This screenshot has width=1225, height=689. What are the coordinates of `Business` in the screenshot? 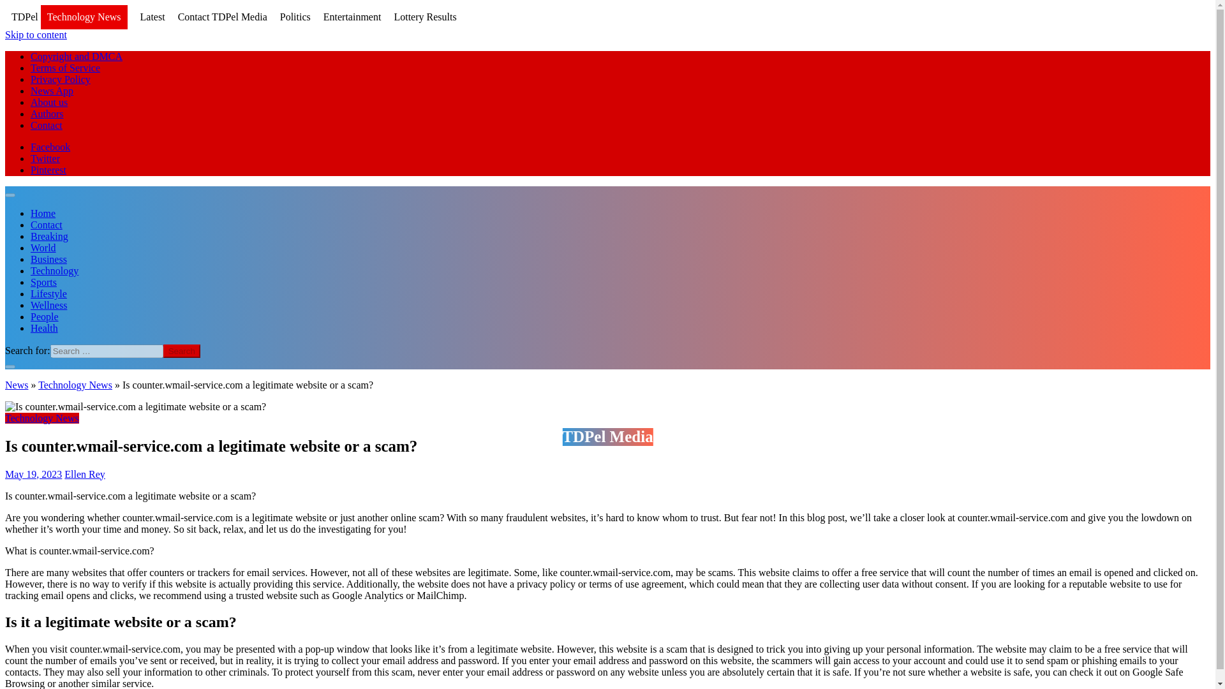 It's located at (48, 259).